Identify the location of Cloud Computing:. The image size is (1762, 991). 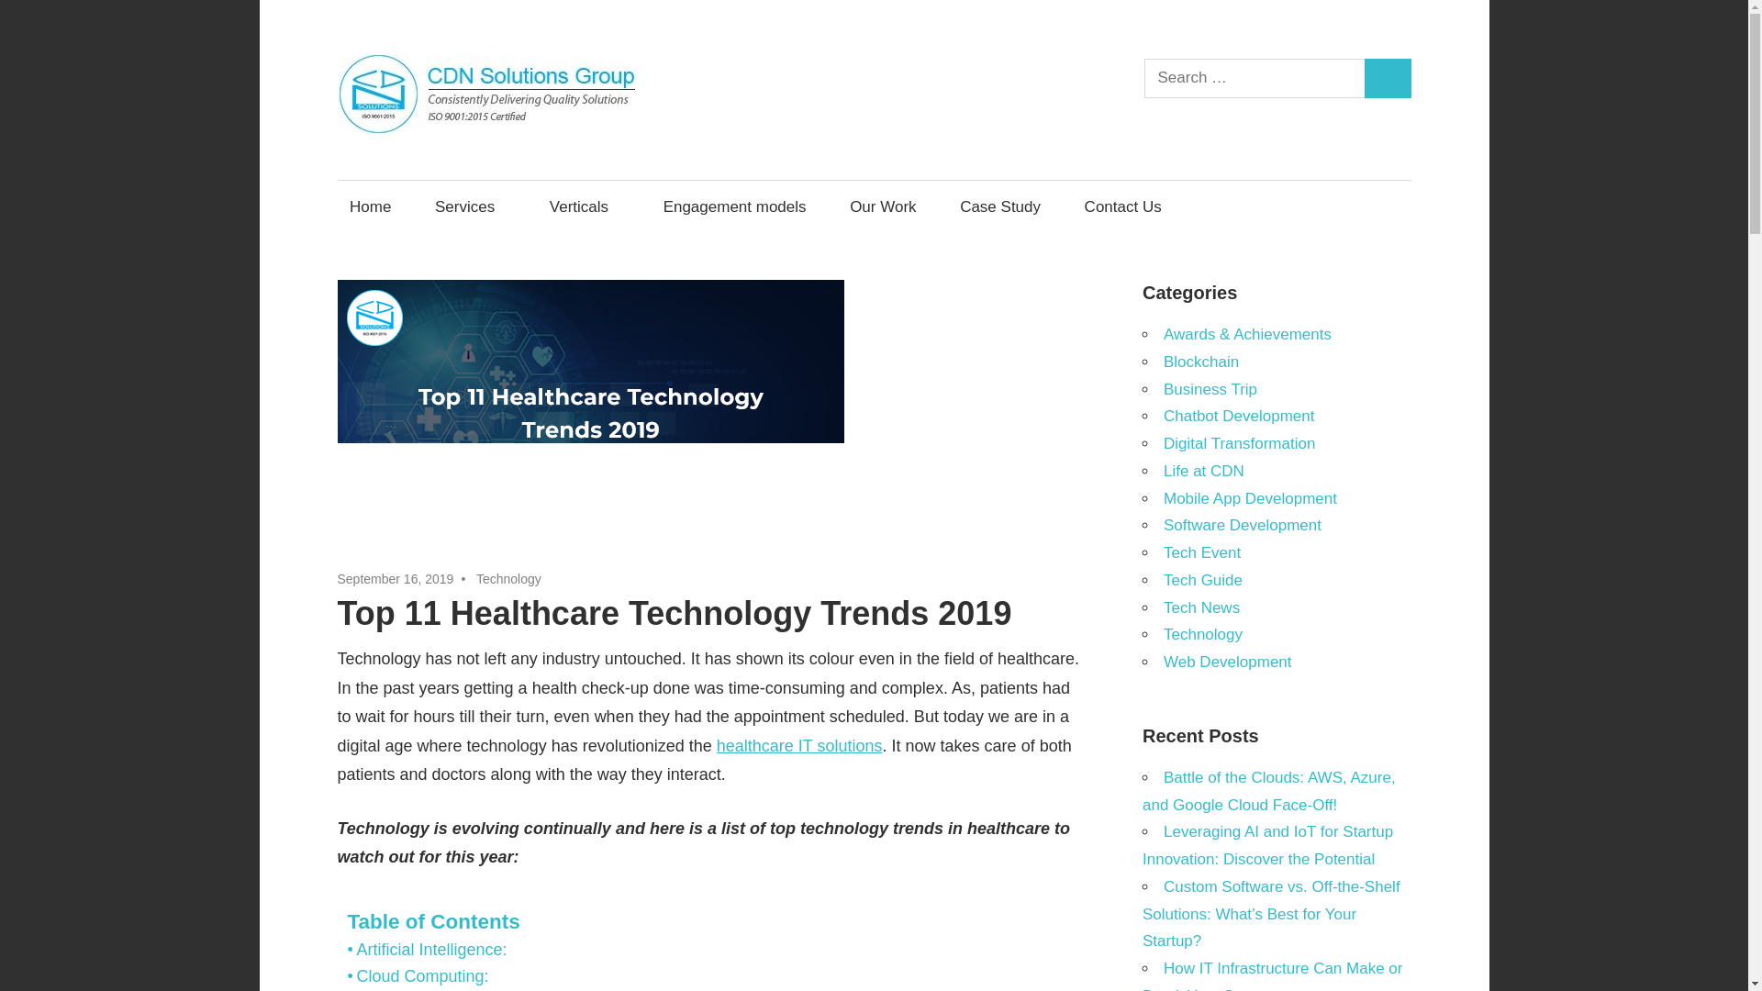
(417, 976).